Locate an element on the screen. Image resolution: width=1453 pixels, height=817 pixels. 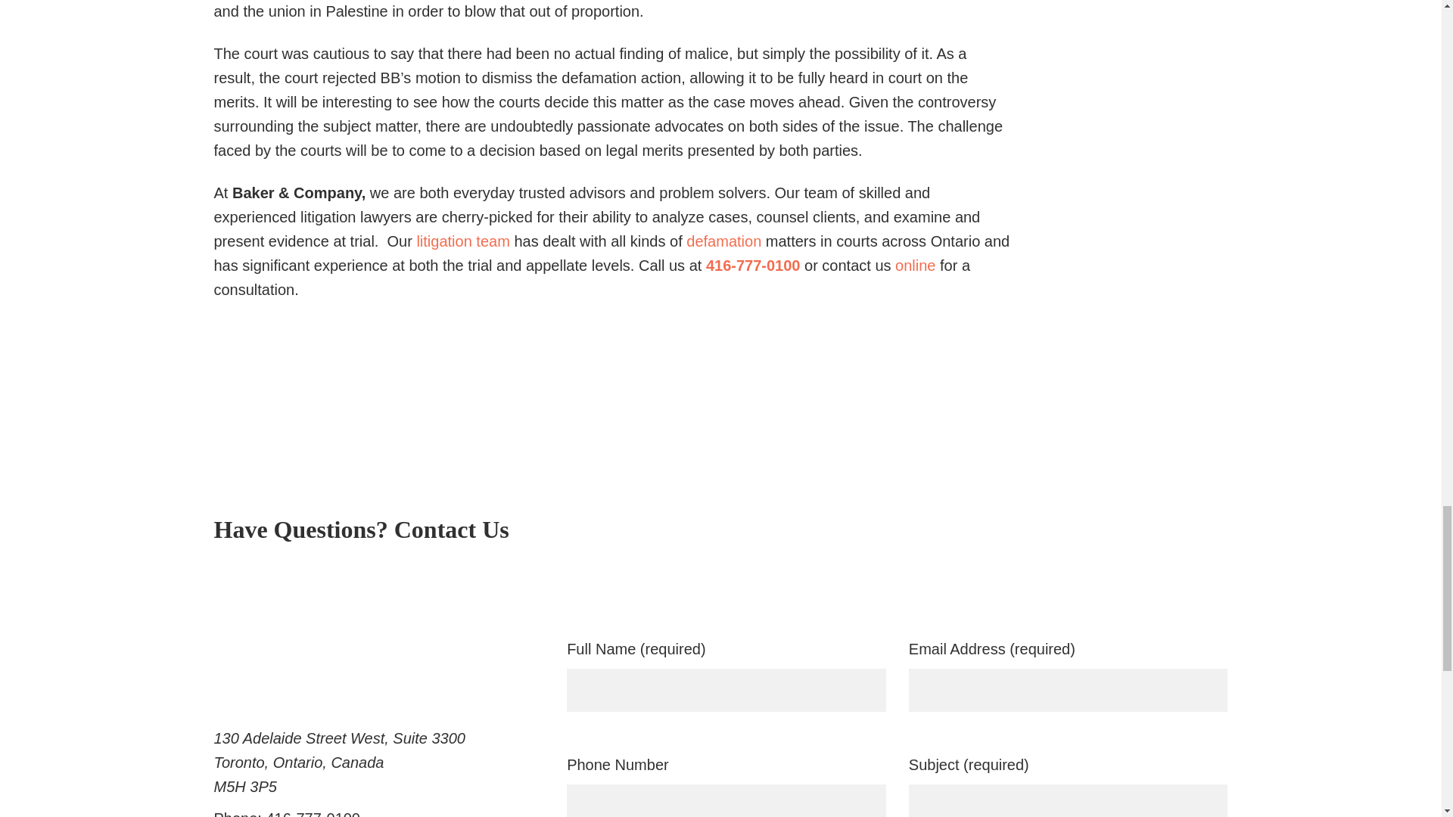
online is located at coordinates (915, 265).